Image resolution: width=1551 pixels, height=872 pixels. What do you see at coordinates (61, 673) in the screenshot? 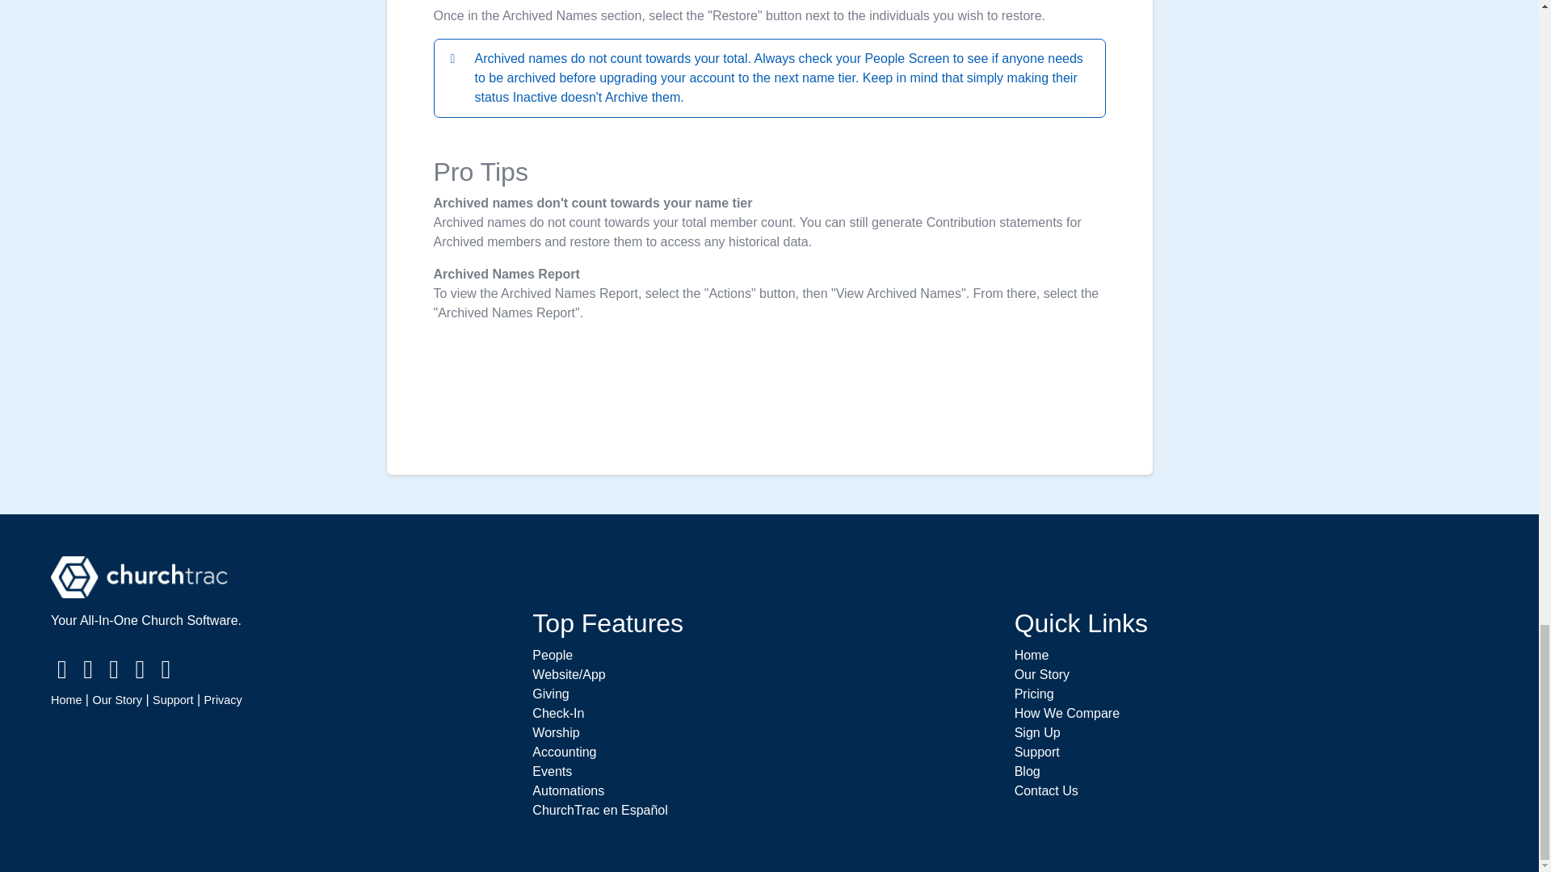
I see `Facebook` at bounding box center [61, 673].